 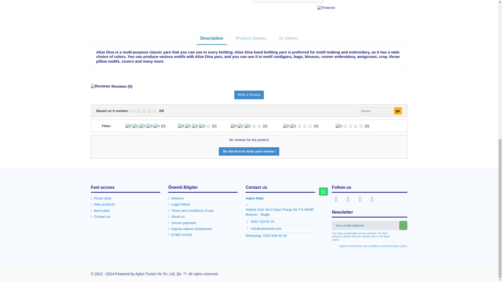 I want to click on Our special products, so click(x=101, y=198).